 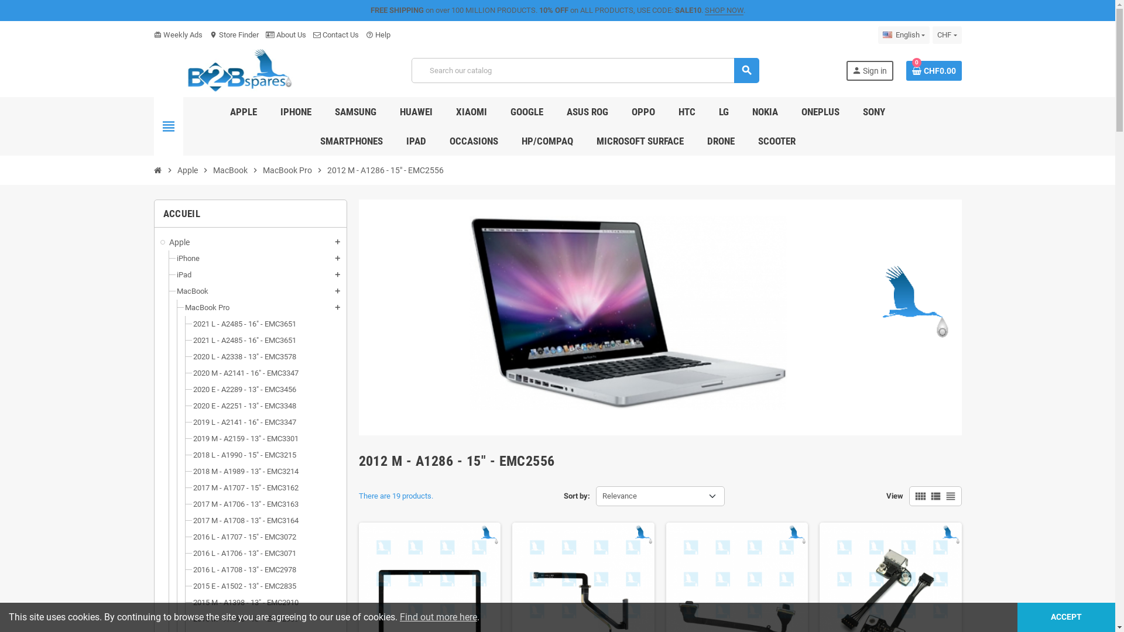 I want to click on view_comfy, so click(x=920, y=496).